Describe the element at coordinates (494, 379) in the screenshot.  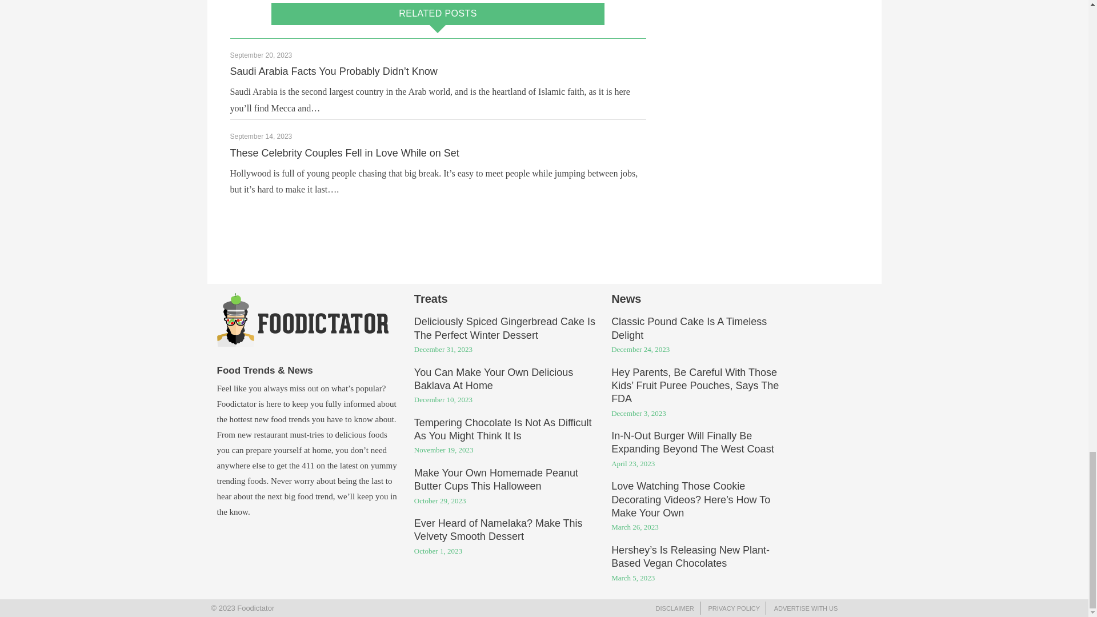
I see `You Can Make Your Own Delicious Baklava At Home` at that location.